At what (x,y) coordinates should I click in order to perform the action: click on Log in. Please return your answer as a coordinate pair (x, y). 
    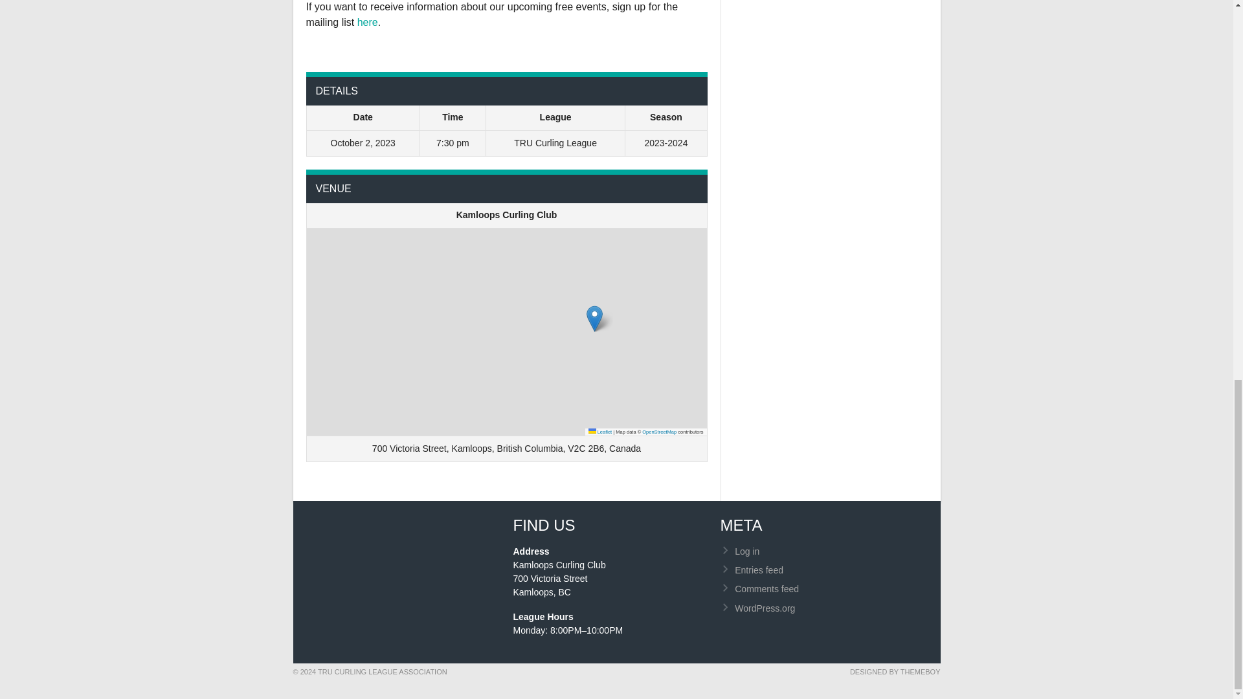
    Looking at the image, I should click on (747, 550).